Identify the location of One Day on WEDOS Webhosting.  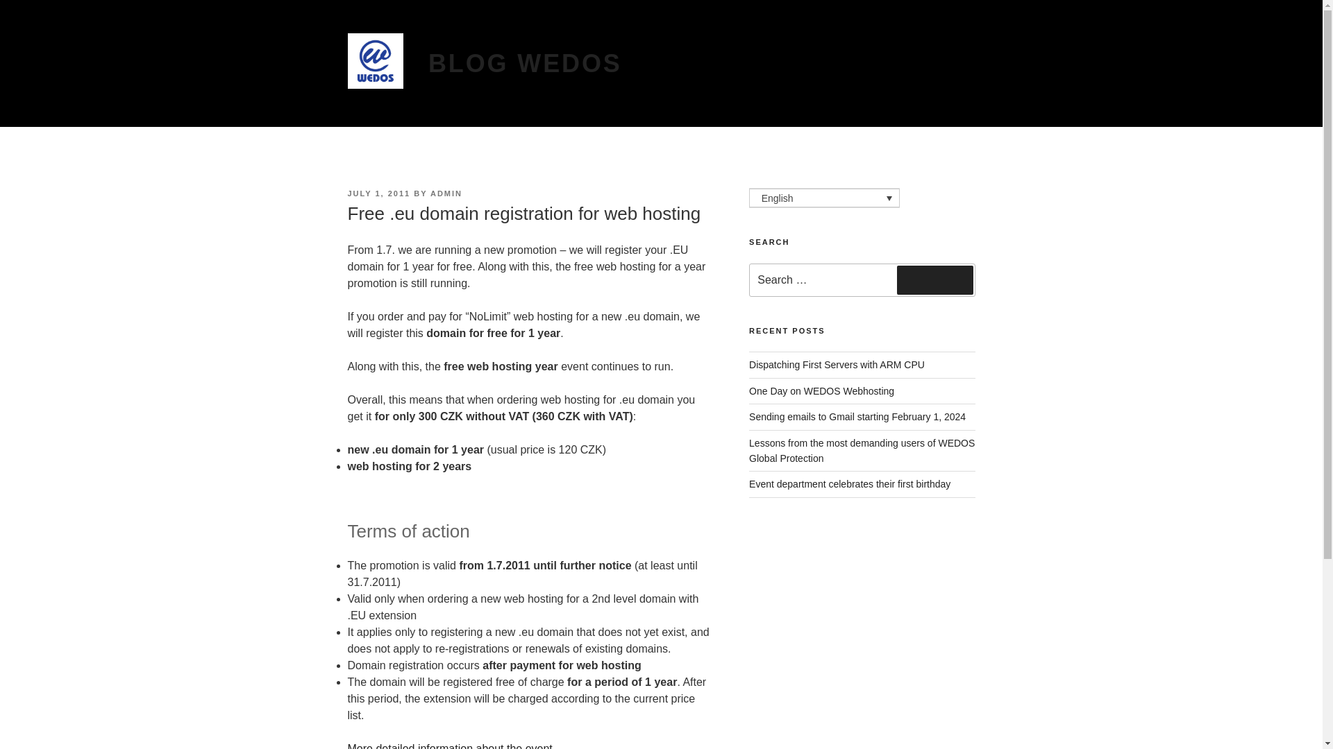
(822, 391).